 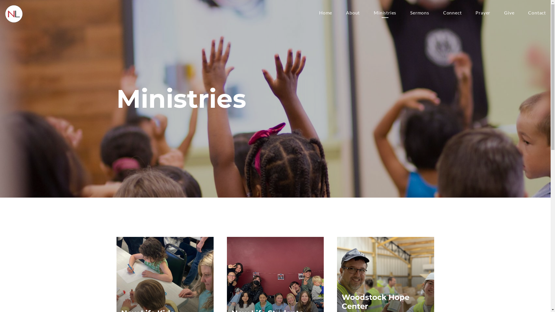 I want to click on Prayer, so click(x=483, y=14).